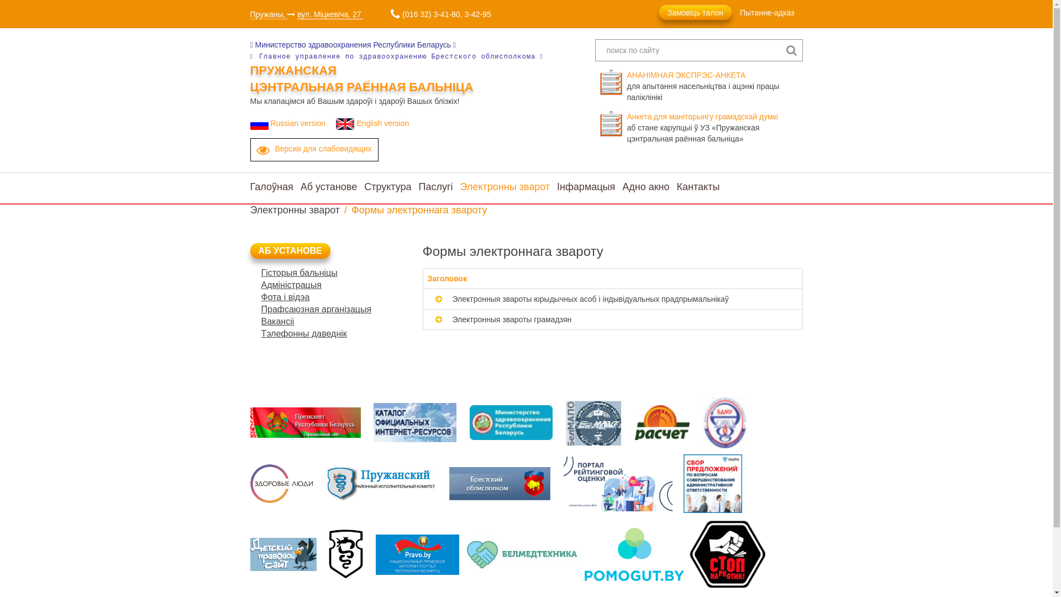 The height and width of the screenshot is (597, 1061). What do you see at coordinates (375, 123) in the screenshot?
I see `English version  ` at bounding box center [375, 123].